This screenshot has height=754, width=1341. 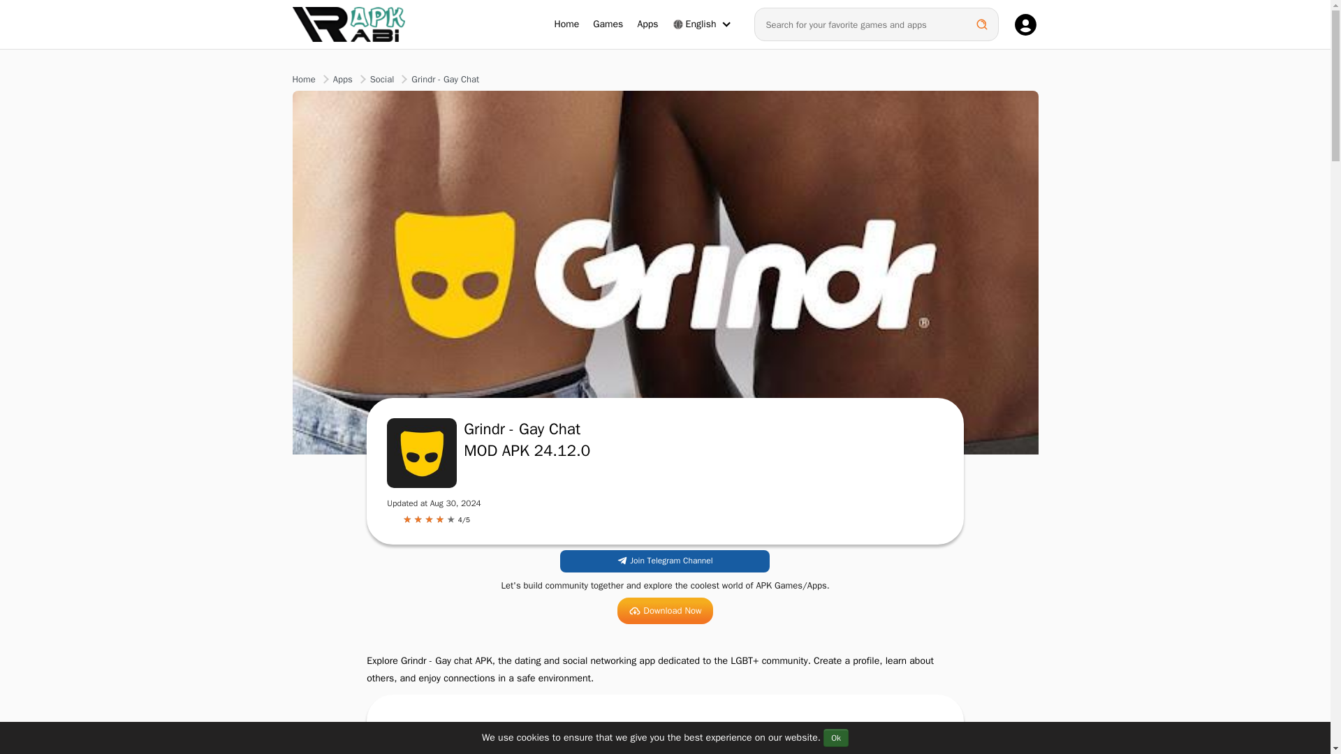 What do you see at coordinates (665, 561) in the screenshot?
I see `Join Telegram Channel` at bounding box center [665, 561].